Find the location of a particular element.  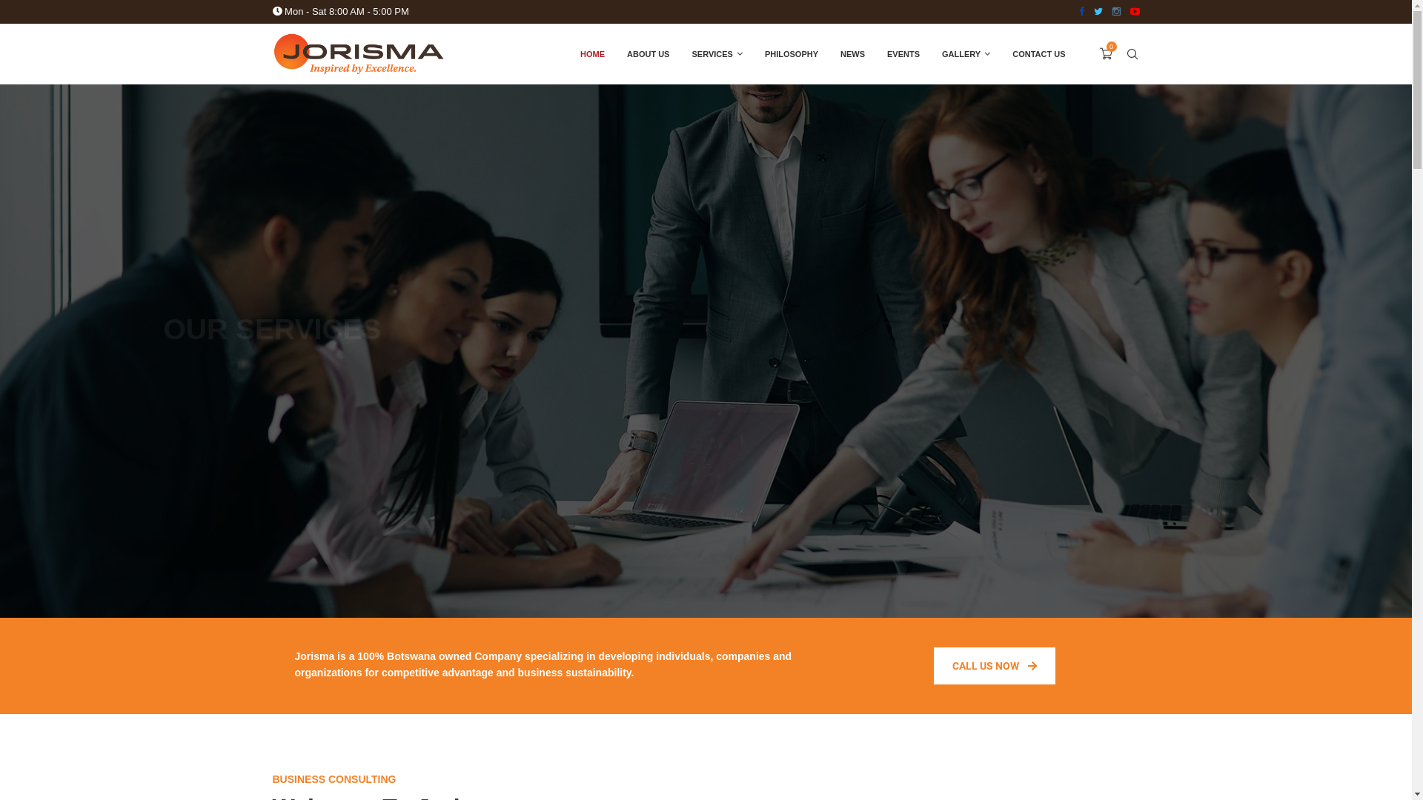

0 is located at coordinates (1106, 54).